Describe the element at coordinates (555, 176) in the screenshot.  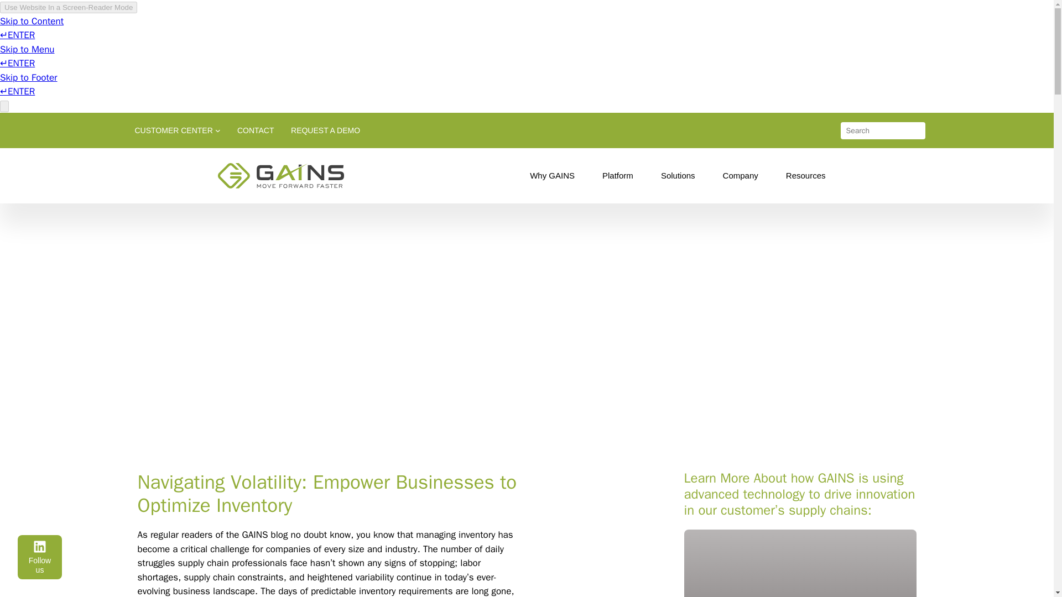
I see `Why GAINS` at that location.